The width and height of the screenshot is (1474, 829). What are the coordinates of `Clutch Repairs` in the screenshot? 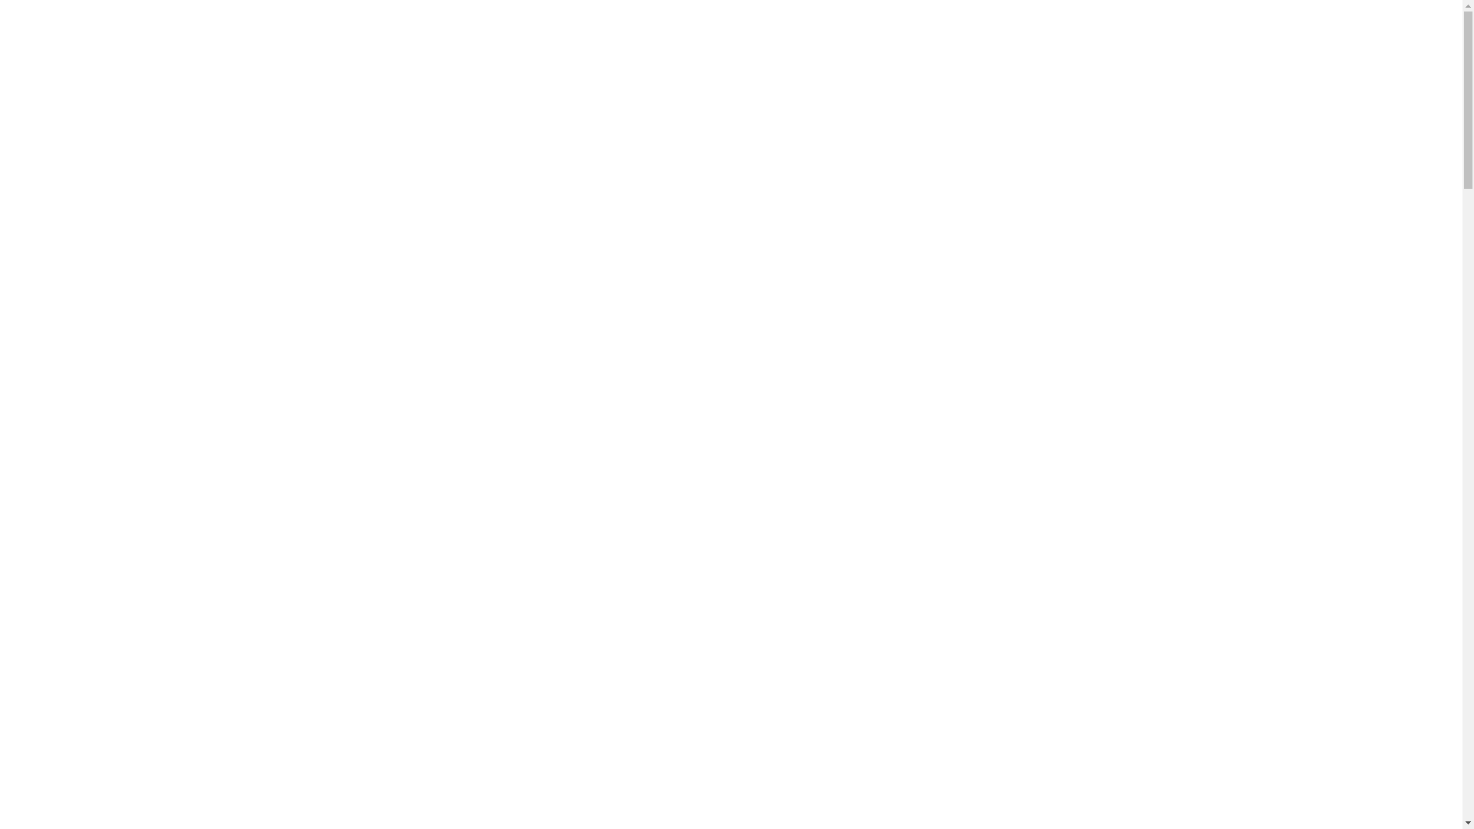 It's located at (121, 286).